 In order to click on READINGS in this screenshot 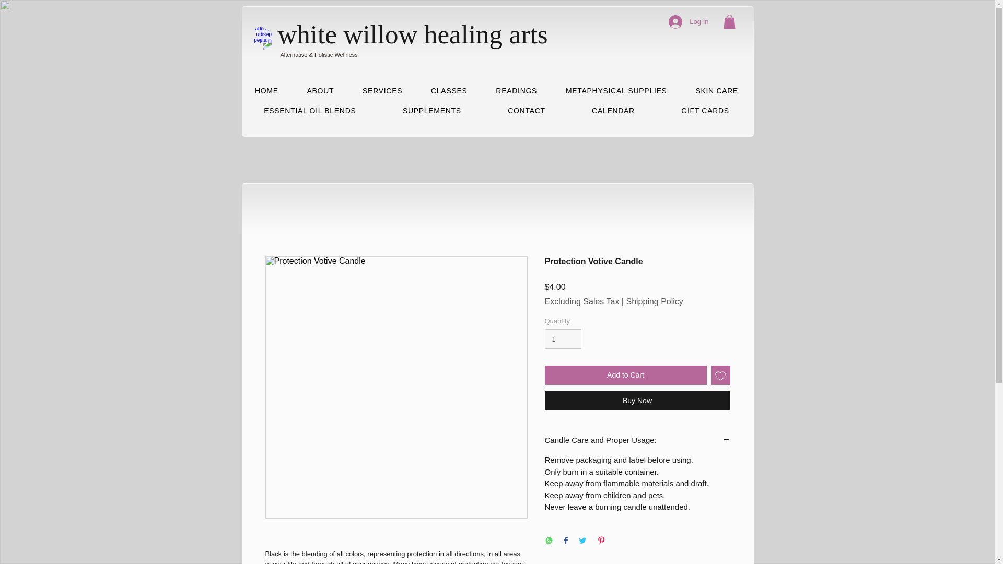, I will do `click(516, 91)`.